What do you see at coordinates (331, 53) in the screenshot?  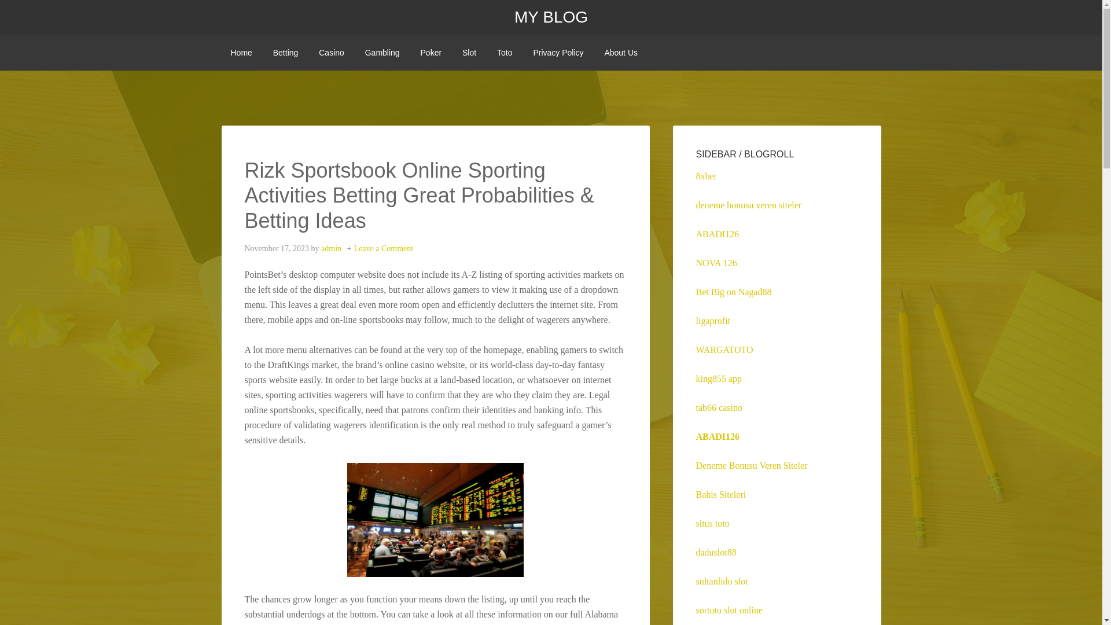 I see `Casino` at bounding box center [331, 53].